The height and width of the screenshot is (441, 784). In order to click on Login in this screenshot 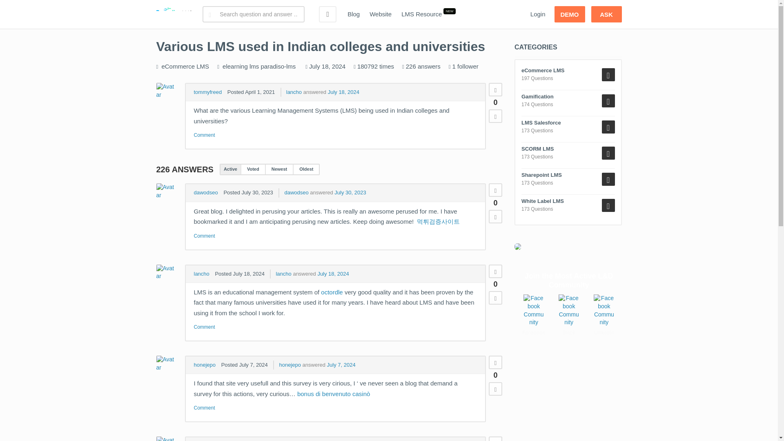, I will do `click(537, 14)`.